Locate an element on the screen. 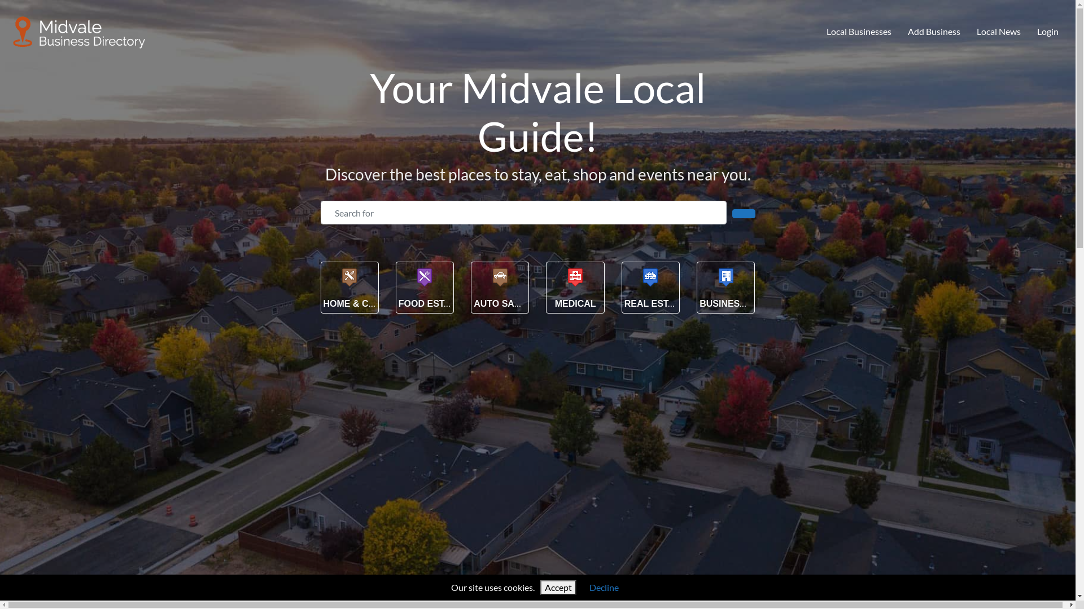 This screenshot has height=609, width=1084. Search is located at coordinates (744, 214).